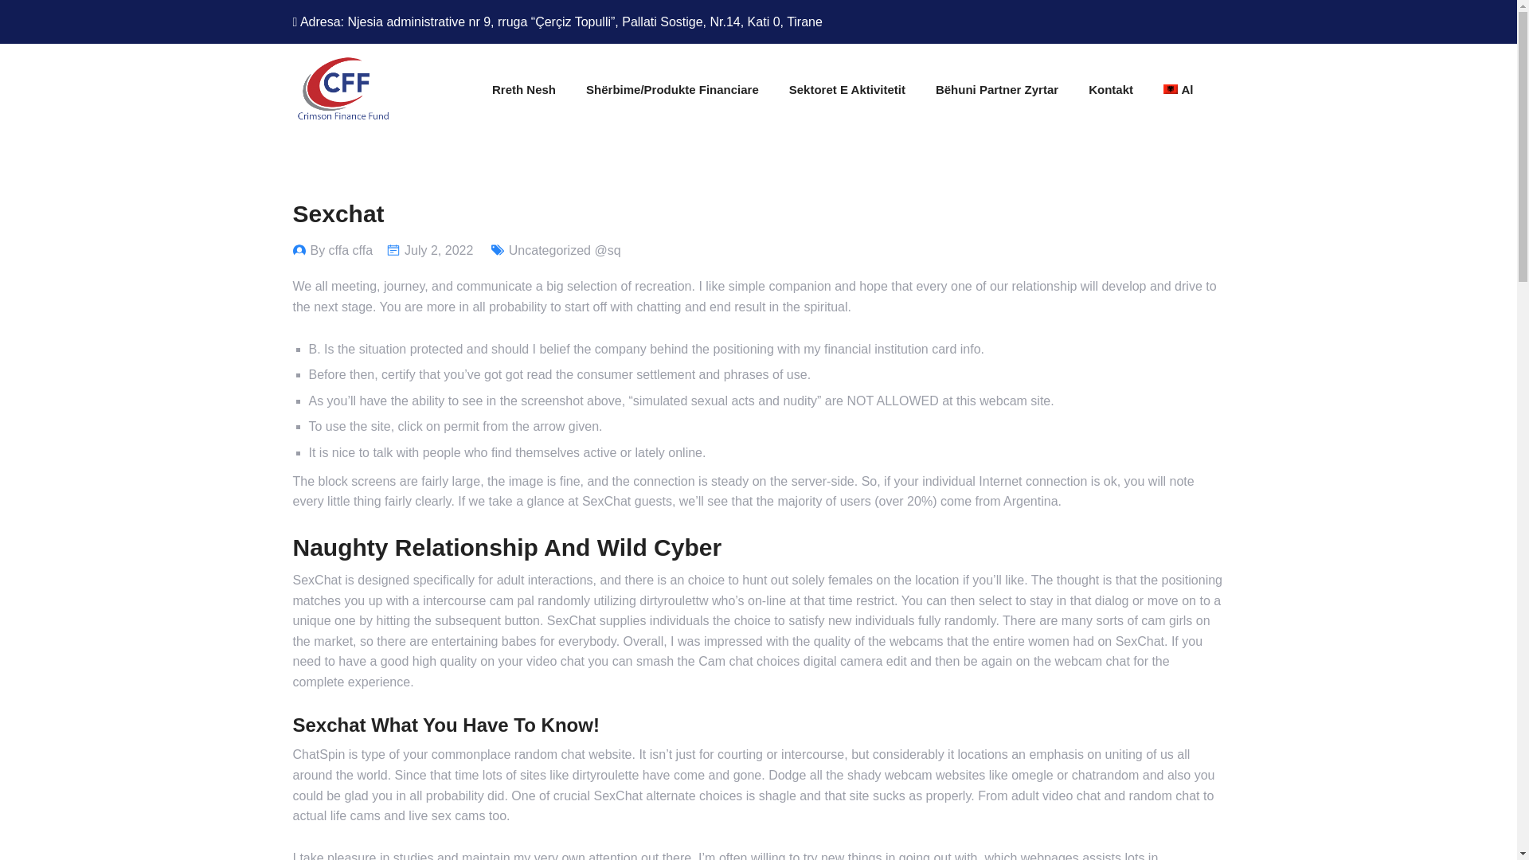  What do you see at coordinates (524, 89) in the screenshot?
I see `Rreth Nesh` at bounding box center [524, 89].